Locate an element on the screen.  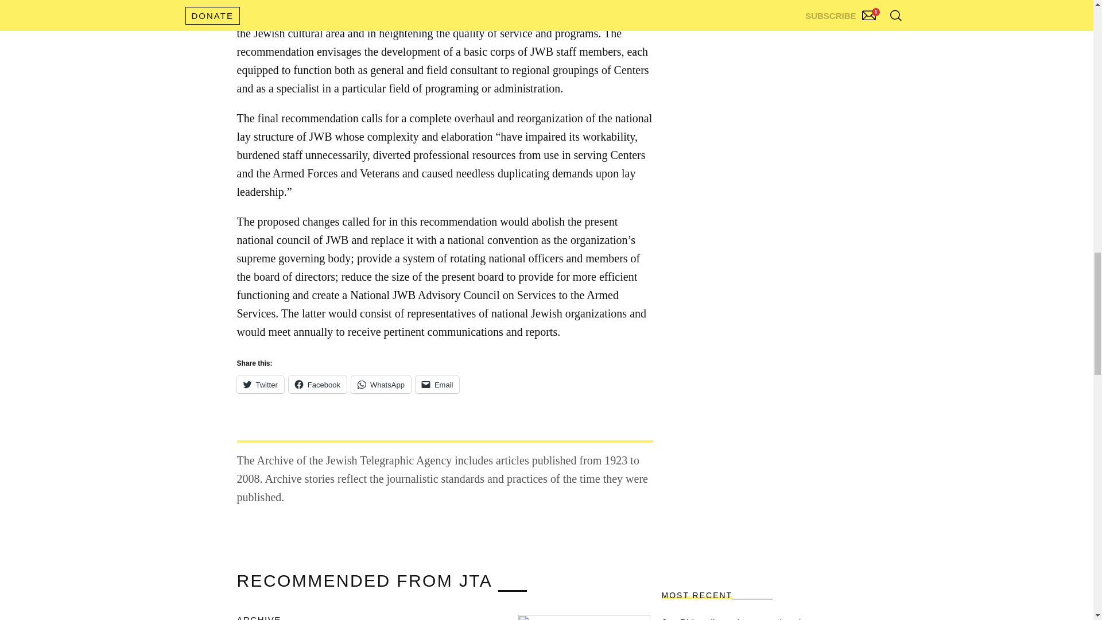
Click to share on Twitter is located at coordinates (259, 384).